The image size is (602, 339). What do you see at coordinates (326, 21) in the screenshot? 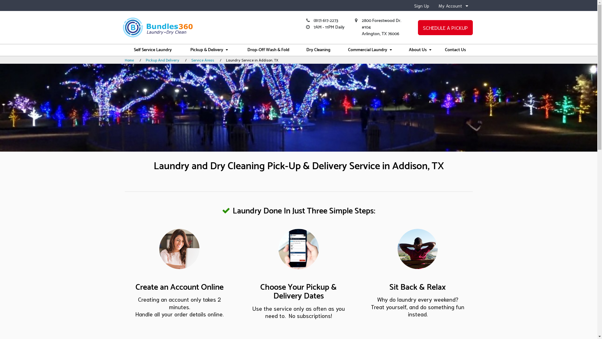
I see `(817) 617-2273` at bounding box center [326, 21].